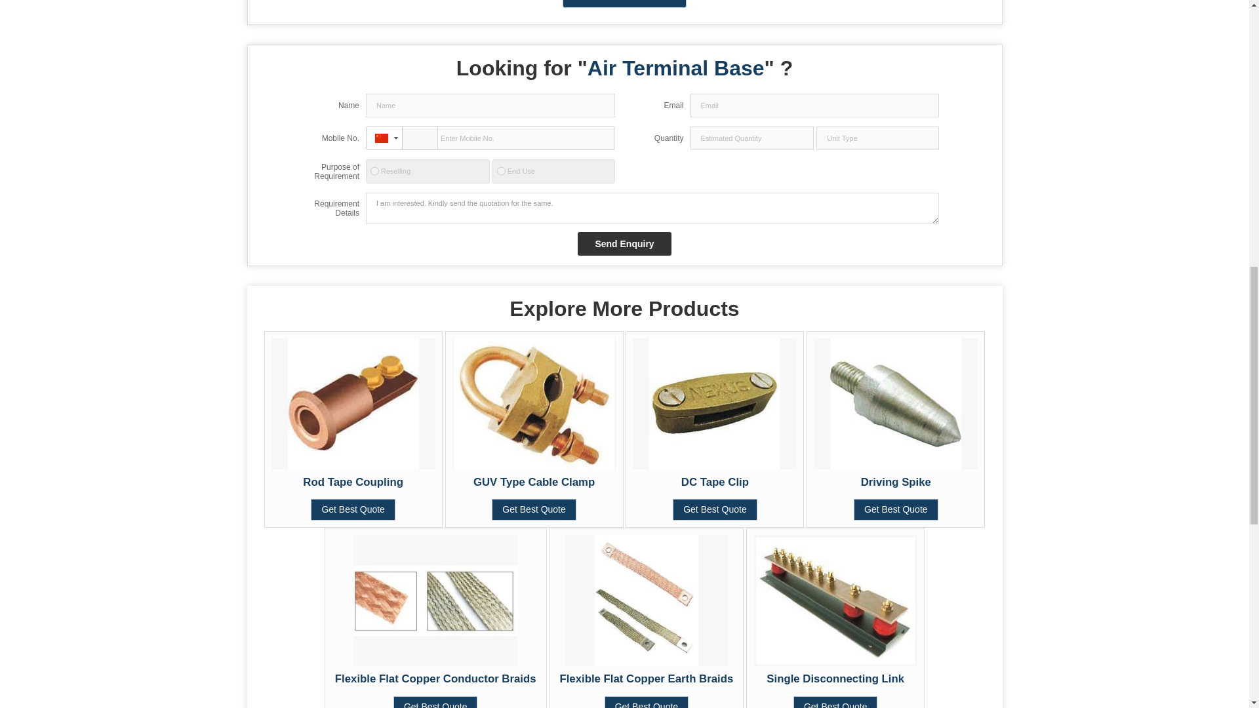 The height and width of the screenshot is (708, 1259). Describe the element at coordinates (353, 482) in the screenshot. I see `Rod Tape Coupling` at that location.